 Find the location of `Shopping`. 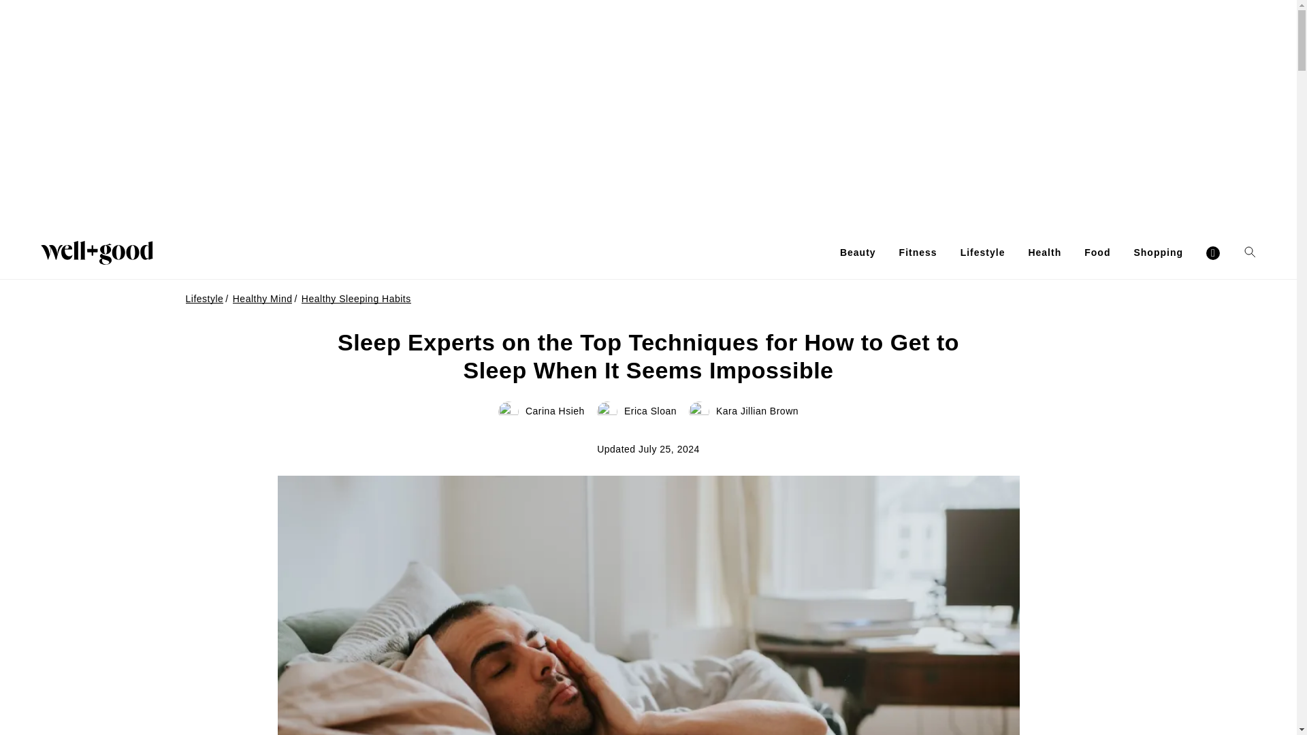

Shopping is located at coordinates (1157, 252).